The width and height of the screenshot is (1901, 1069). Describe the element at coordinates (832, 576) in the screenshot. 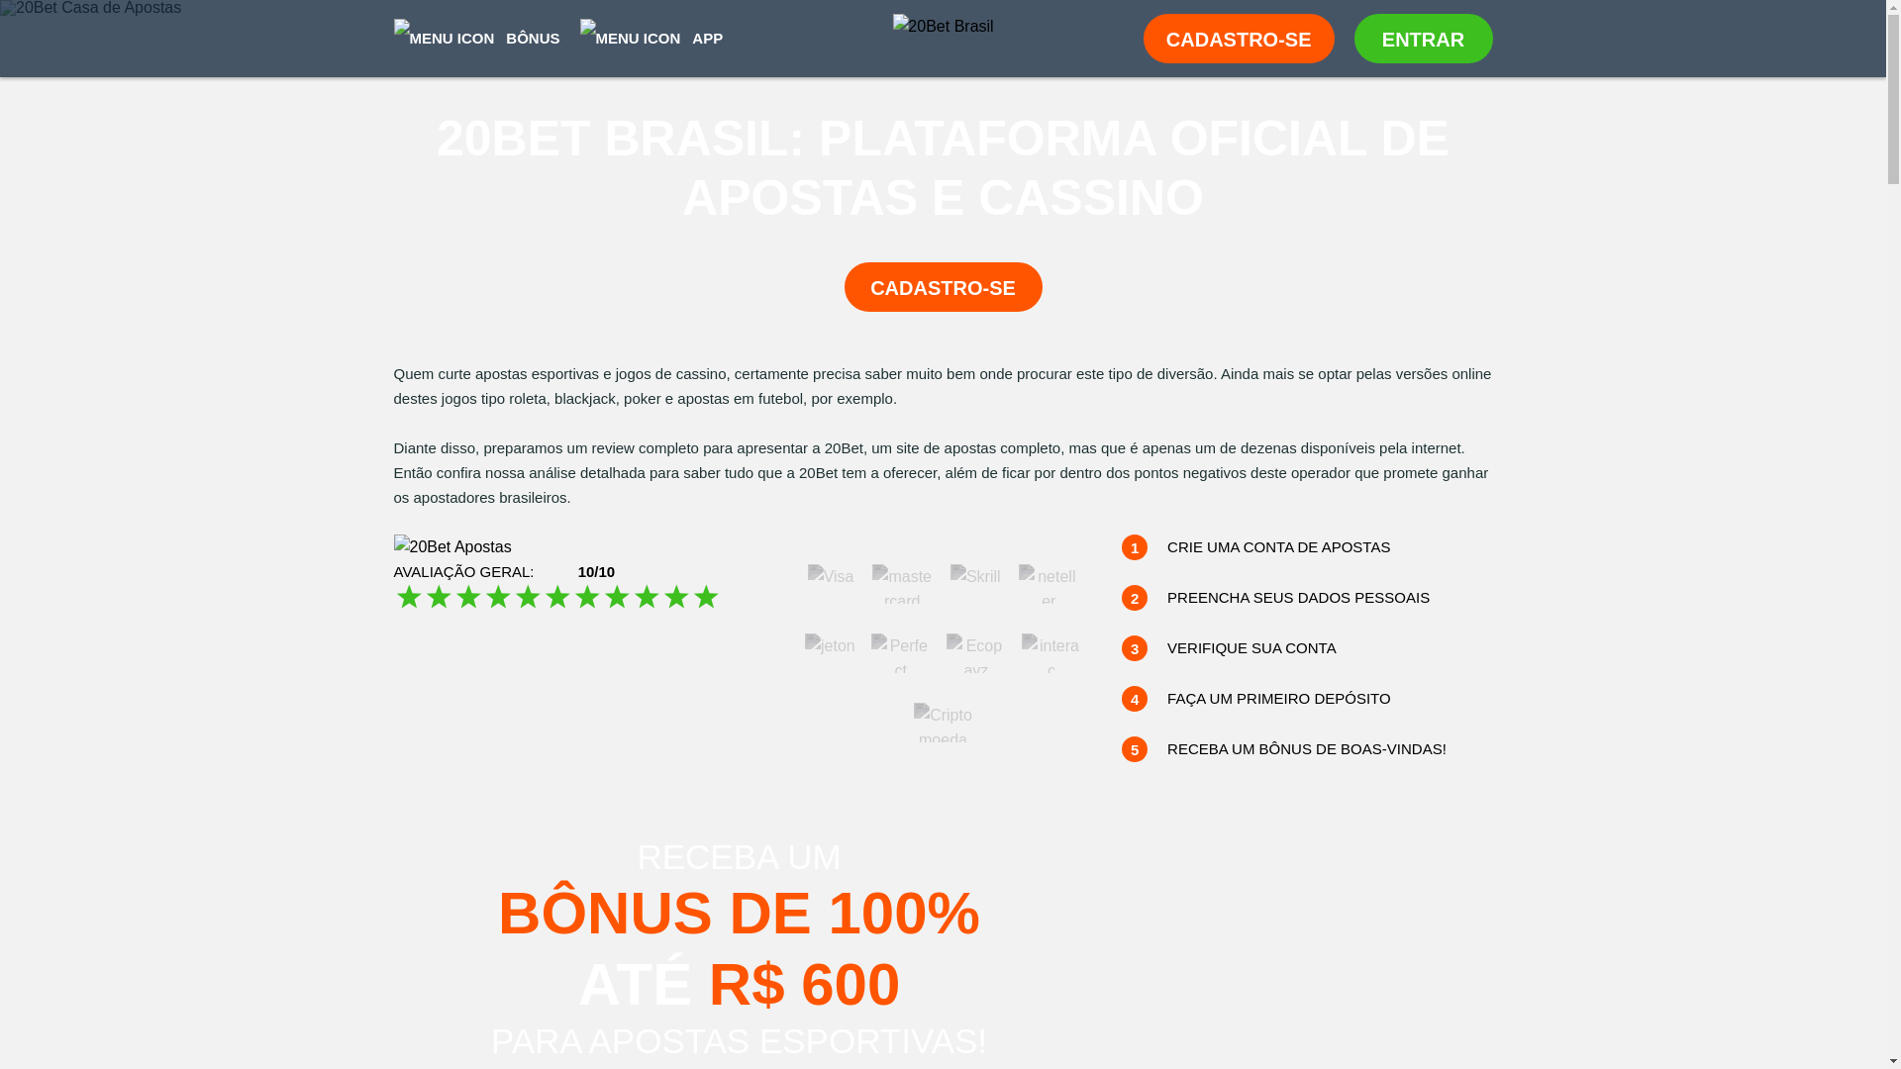

I see `Visa` at that location.